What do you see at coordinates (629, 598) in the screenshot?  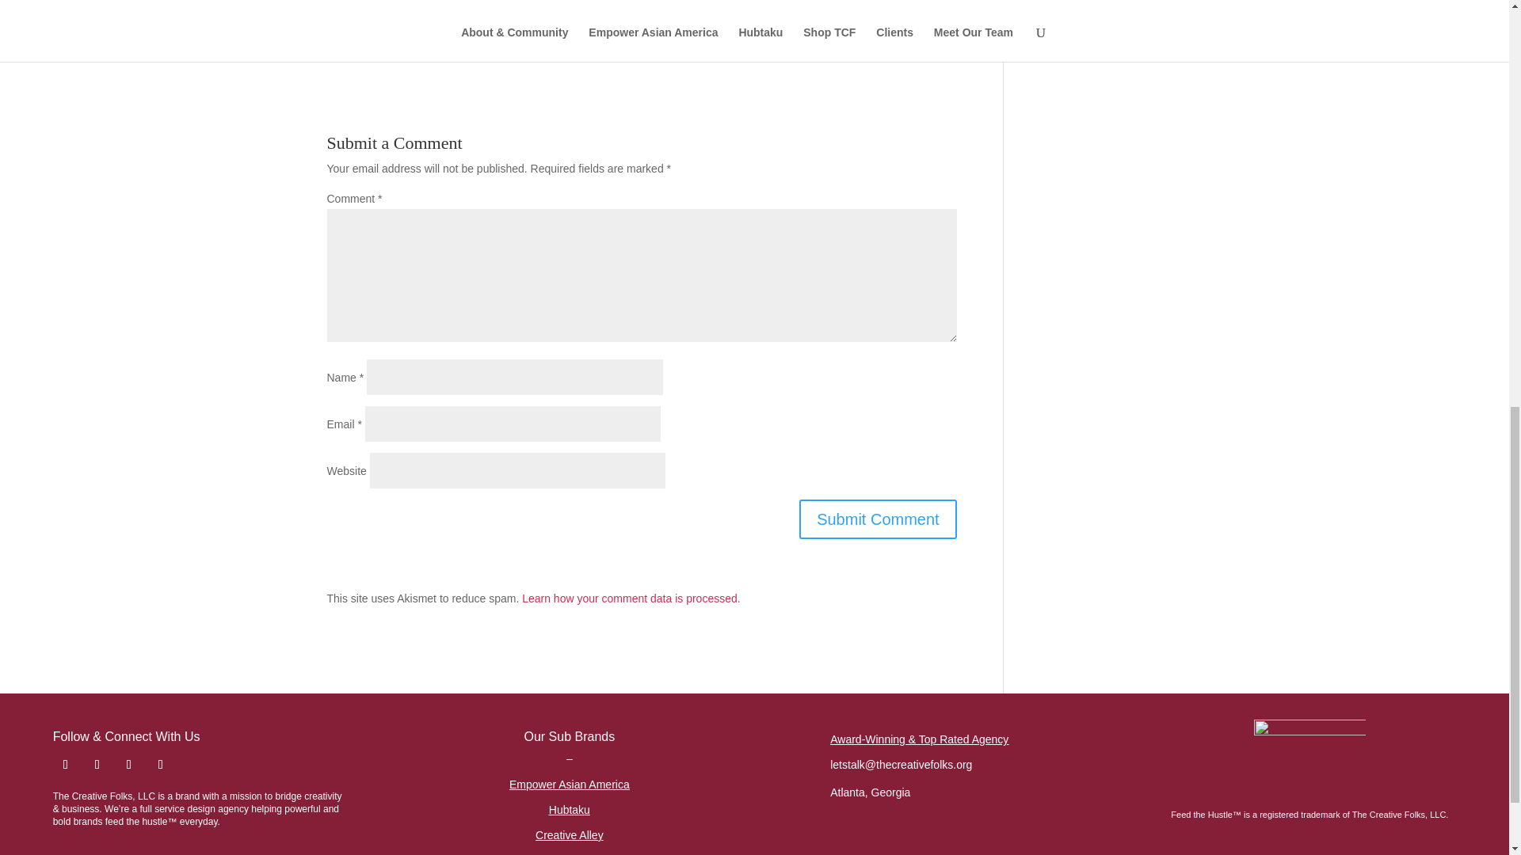 I see `Learn how your comment data is processed` at bounding box center [629, 598].